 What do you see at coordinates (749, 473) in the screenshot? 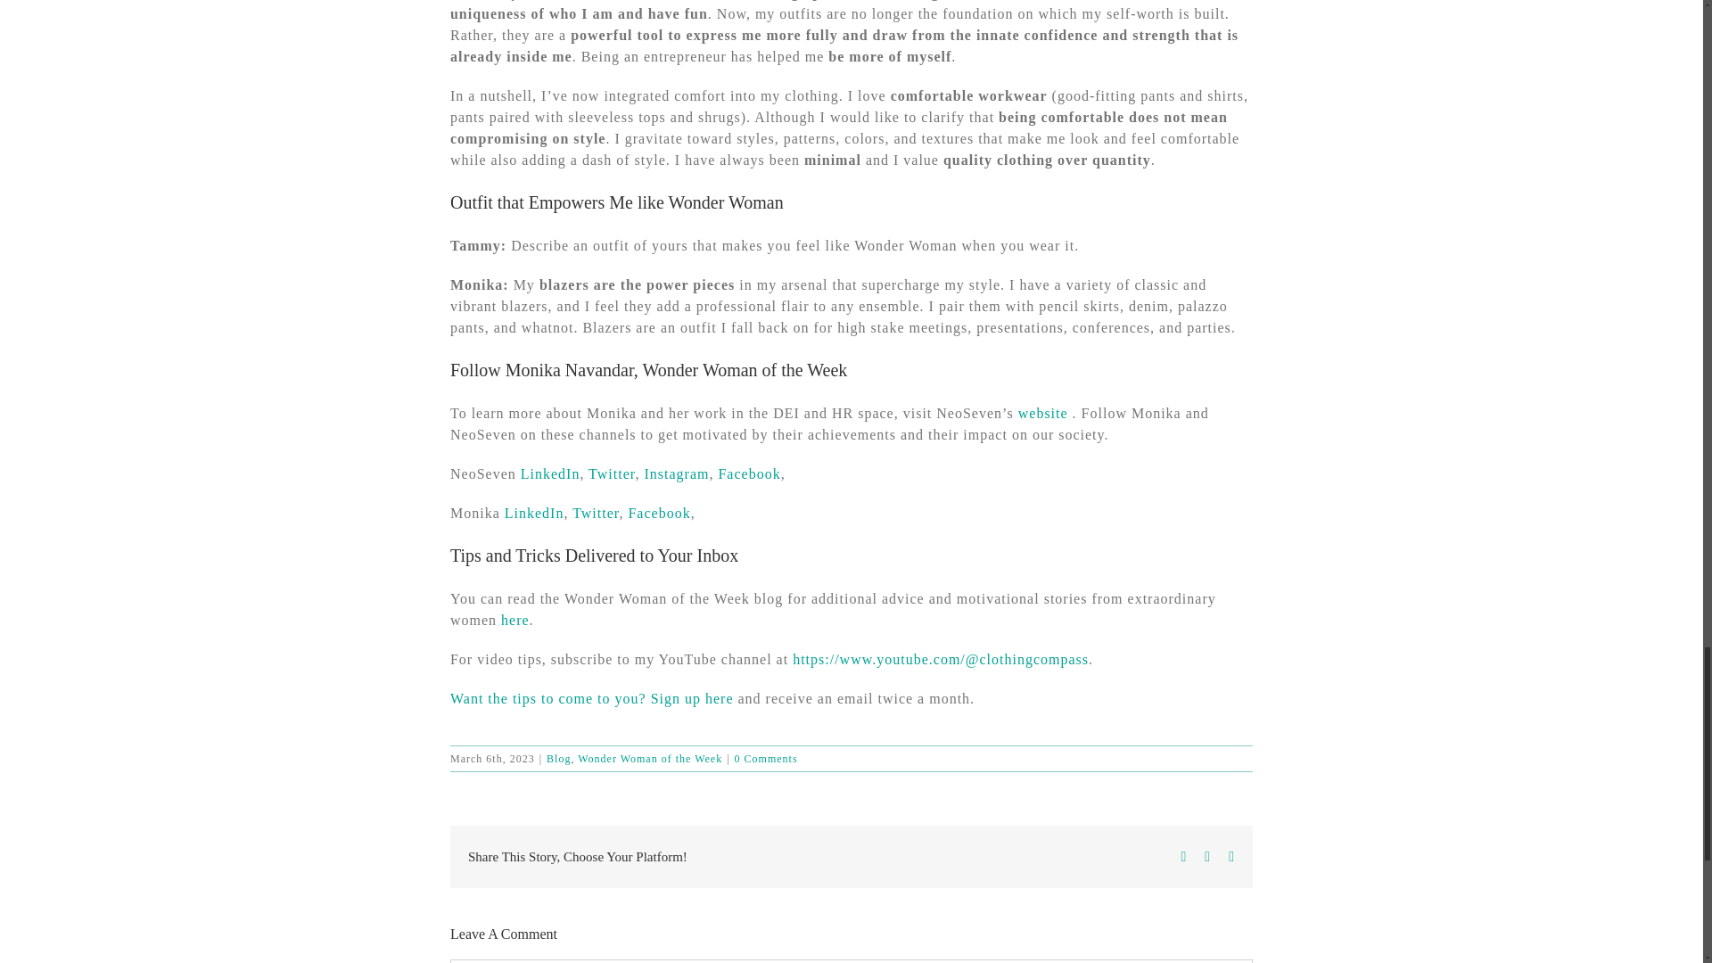
I see `Facebook` at bounding box center [749, 473].